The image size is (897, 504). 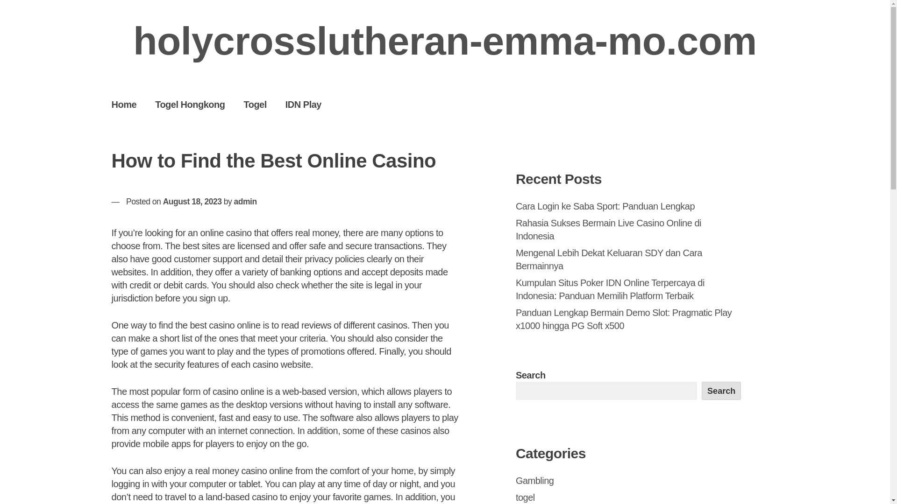 What do you see at coordinates (304, 104) in the screenshot?
I see `IDN Play` at bounding box center [304, 104].